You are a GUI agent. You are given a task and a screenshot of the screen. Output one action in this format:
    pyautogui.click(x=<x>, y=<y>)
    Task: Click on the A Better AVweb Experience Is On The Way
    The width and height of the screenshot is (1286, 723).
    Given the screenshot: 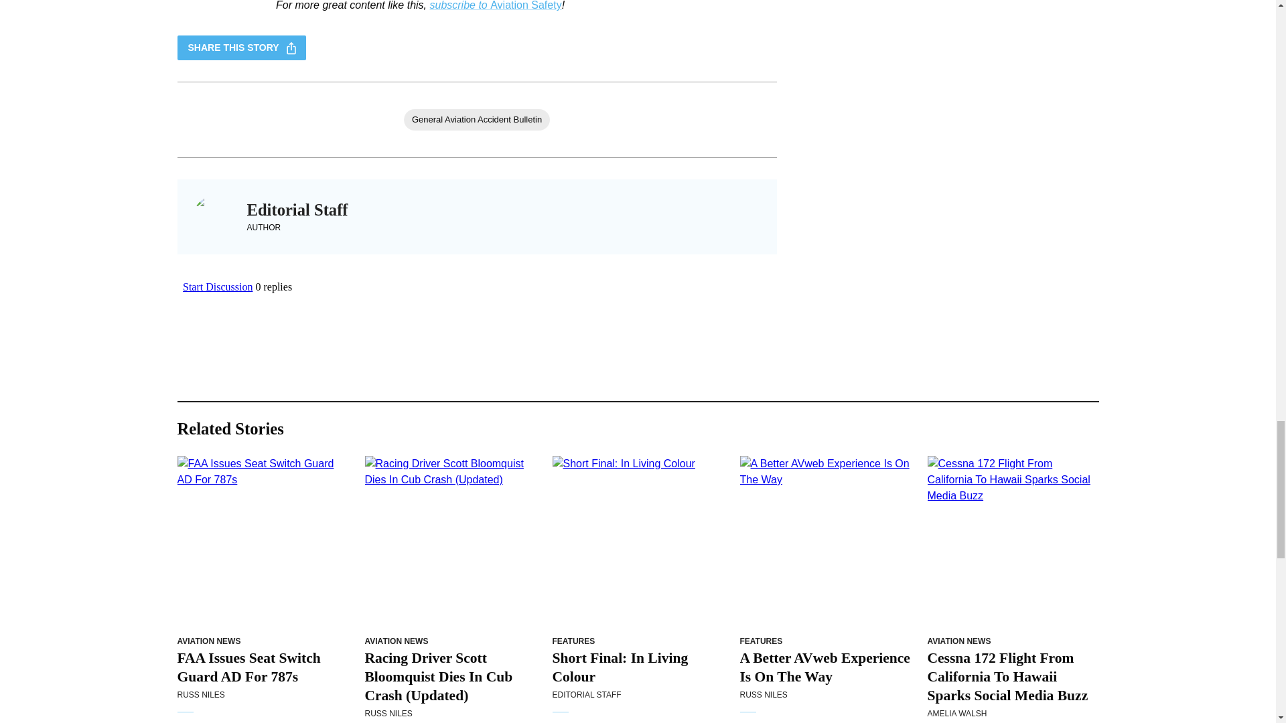 What is the action you would take?
    pyautogui.click(x=825, y=542)
    